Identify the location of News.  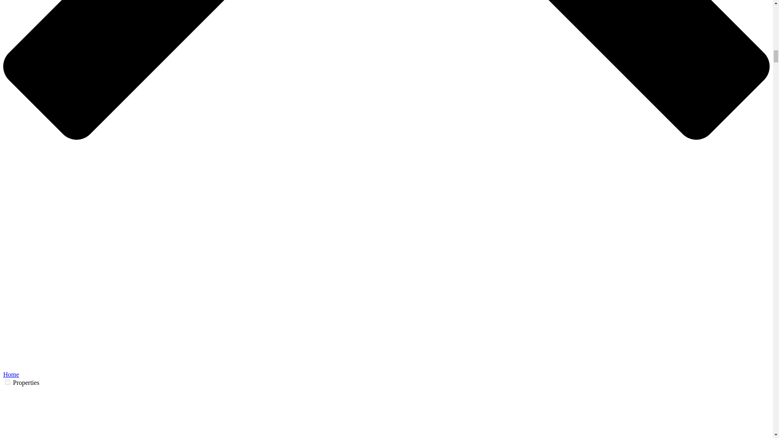
(498, 28).